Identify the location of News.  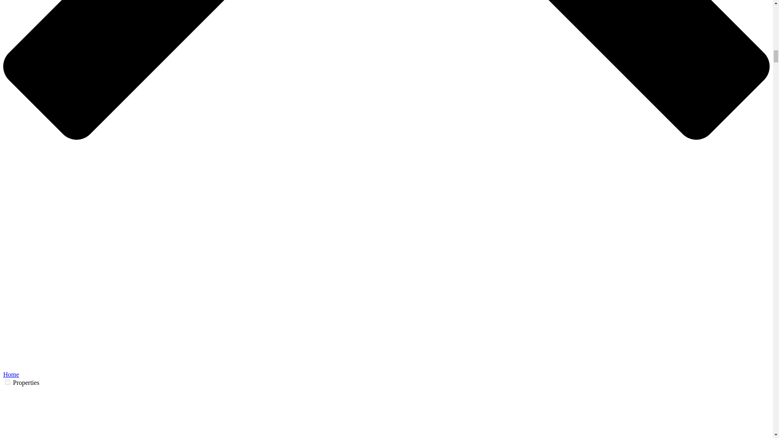
(498, 28).